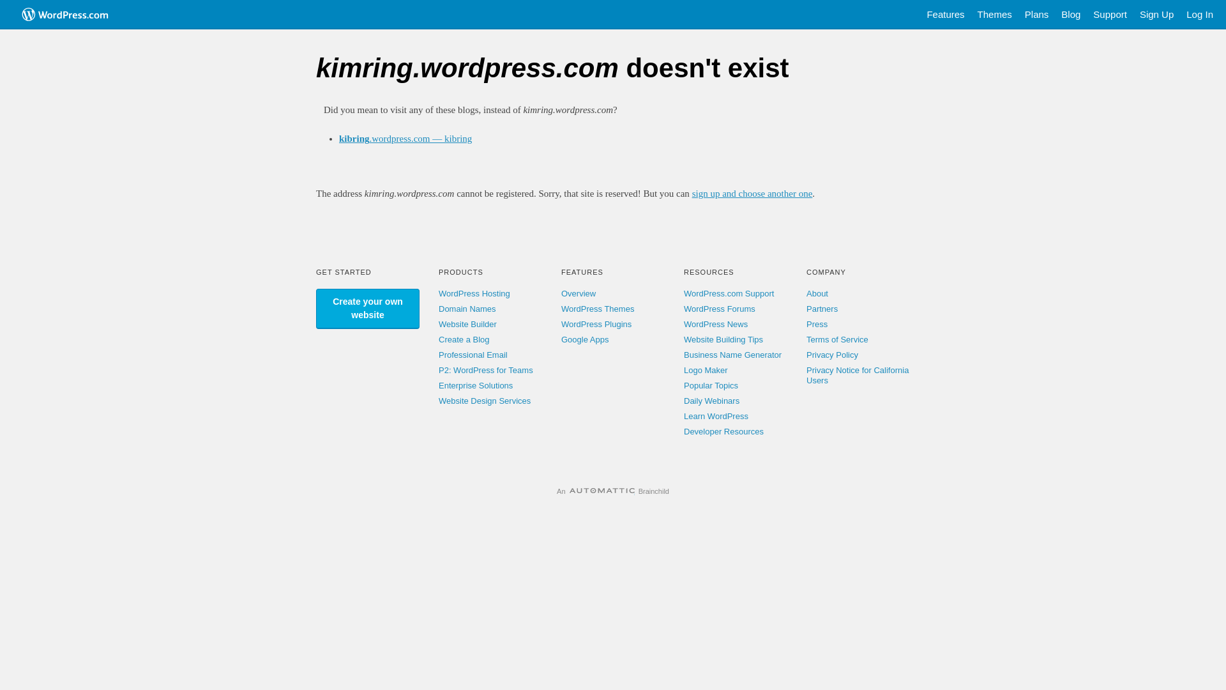 This screenshot has width=1226, height=690. I want to click on WordPress Forums, so click(720, 309).